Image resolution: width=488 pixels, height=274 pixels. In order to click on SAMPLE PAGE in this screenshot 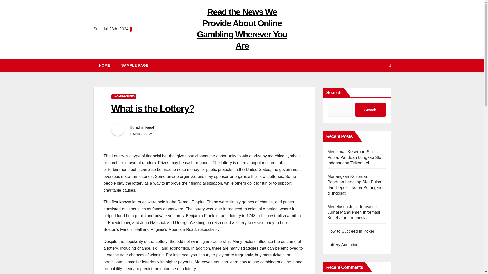, I will do `click(135, 65)`.